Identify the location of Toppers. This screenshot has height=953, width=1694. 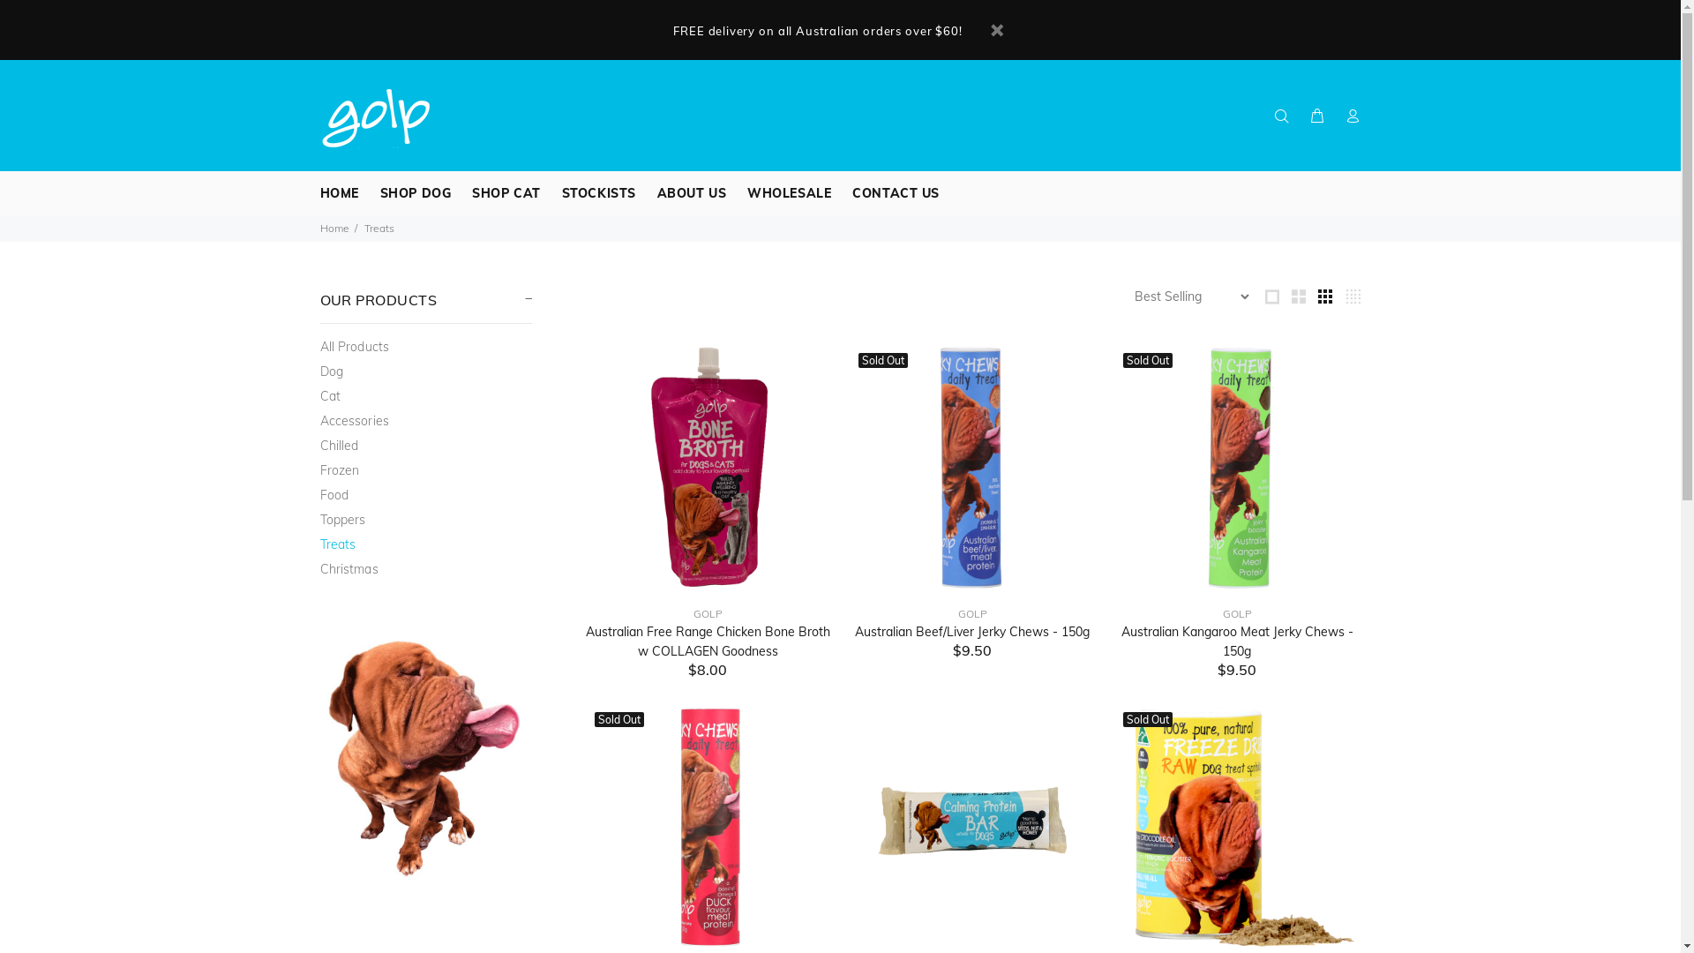
(425, 520).